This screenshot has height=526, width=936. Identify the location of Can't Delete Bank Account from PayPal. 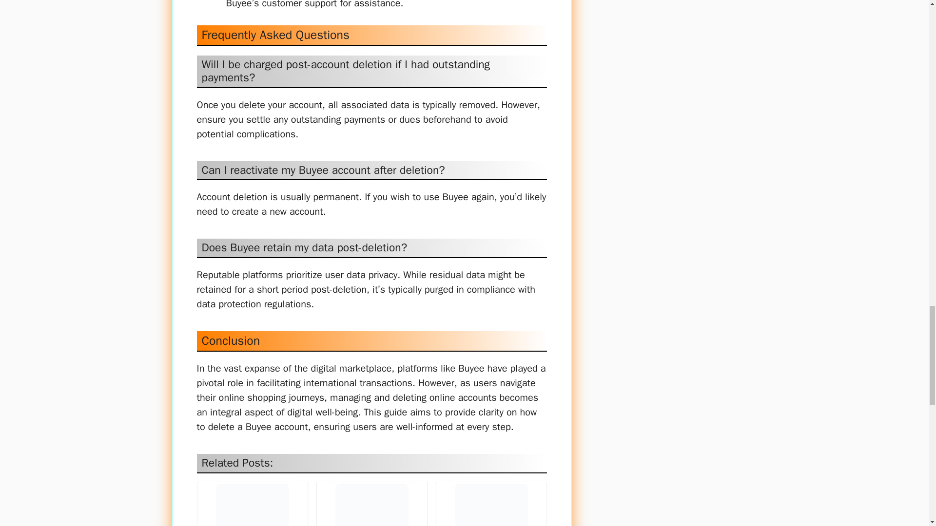
(371, 505).